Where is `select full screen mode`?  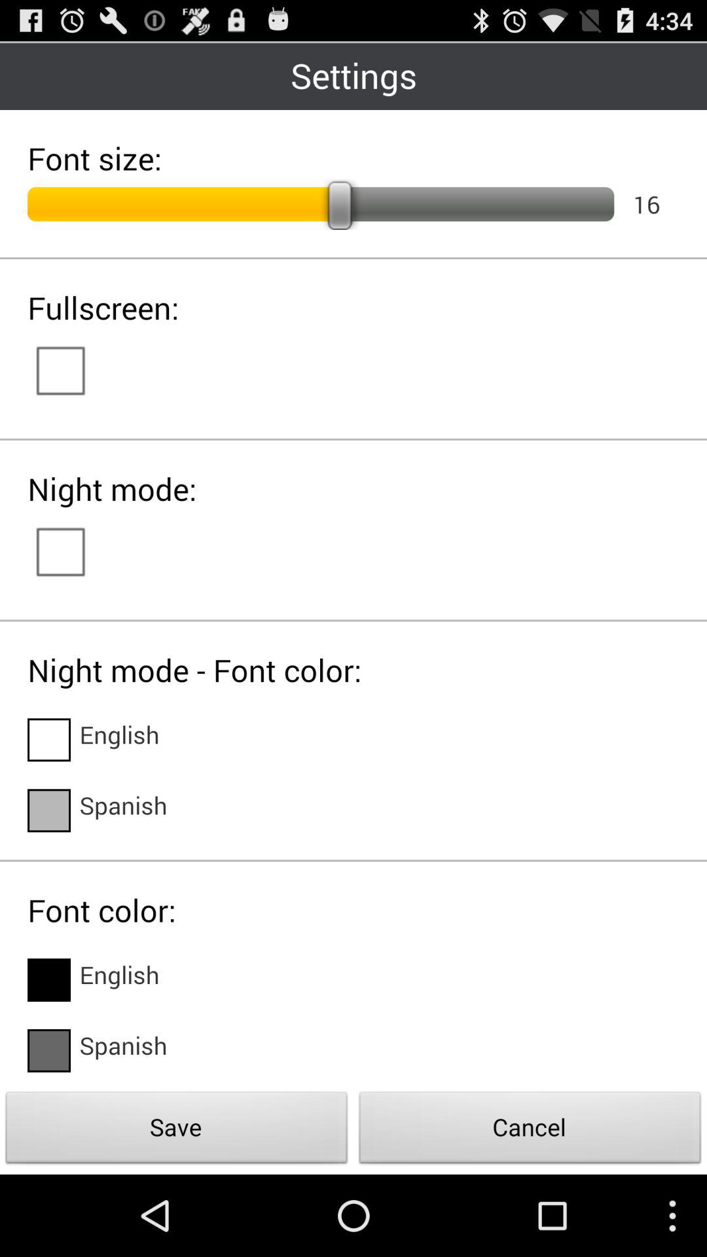 select full screen mode is located at coordinates (73, 369).